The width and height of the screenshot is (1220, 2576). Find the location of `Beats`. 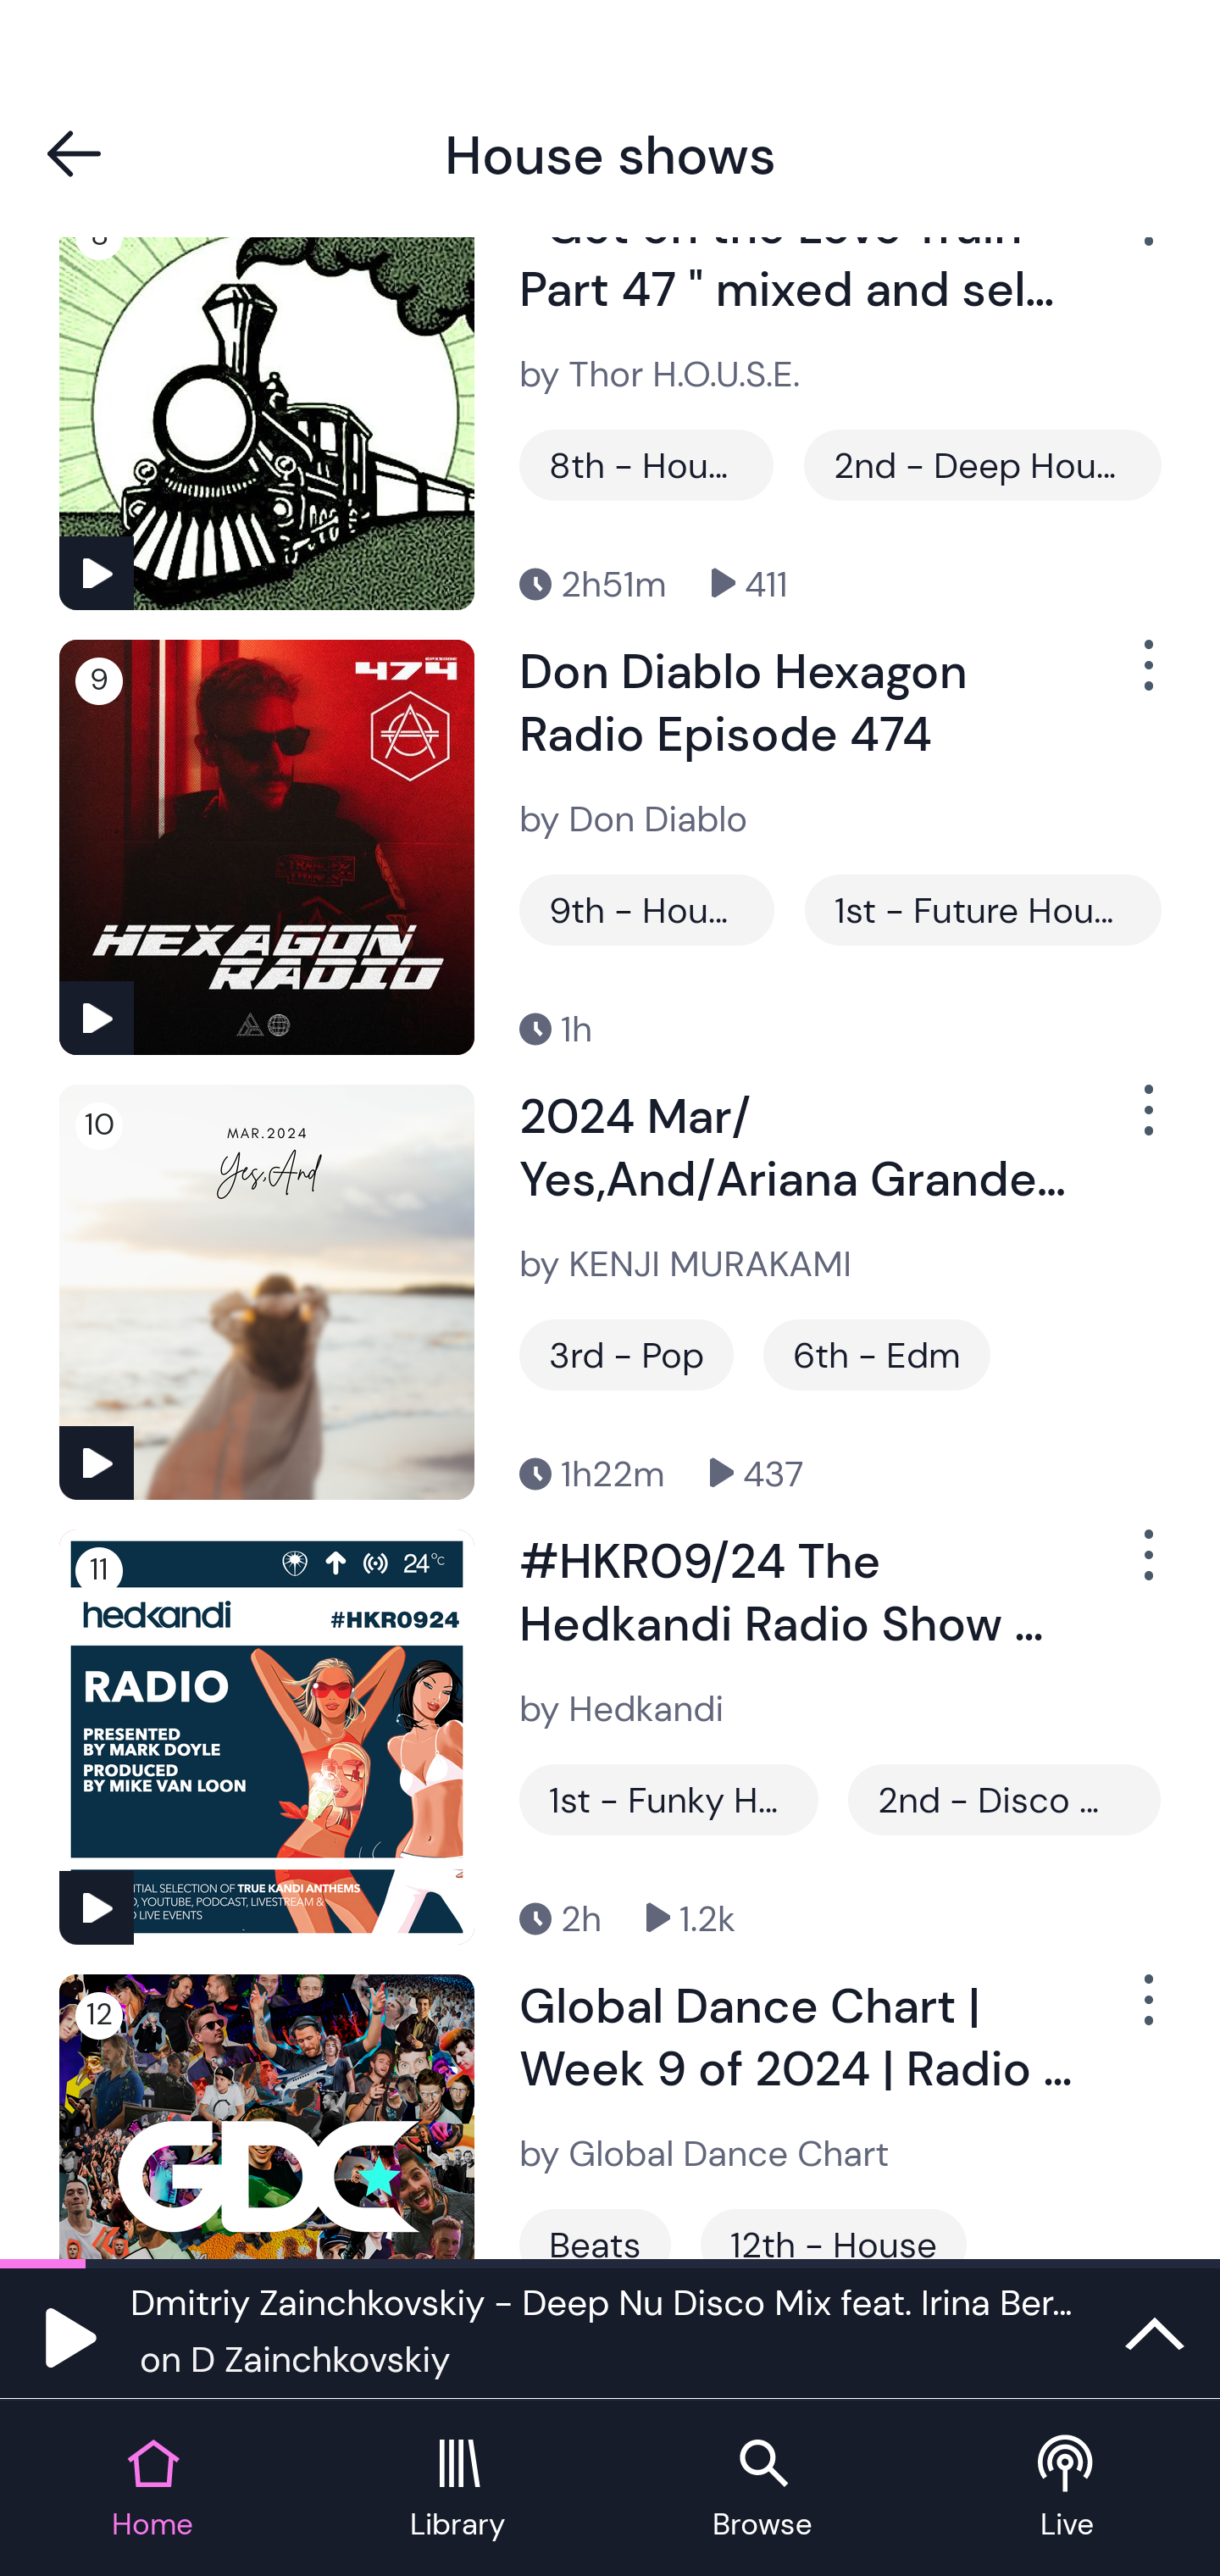

Beats is located at coordinates (595, 2235).